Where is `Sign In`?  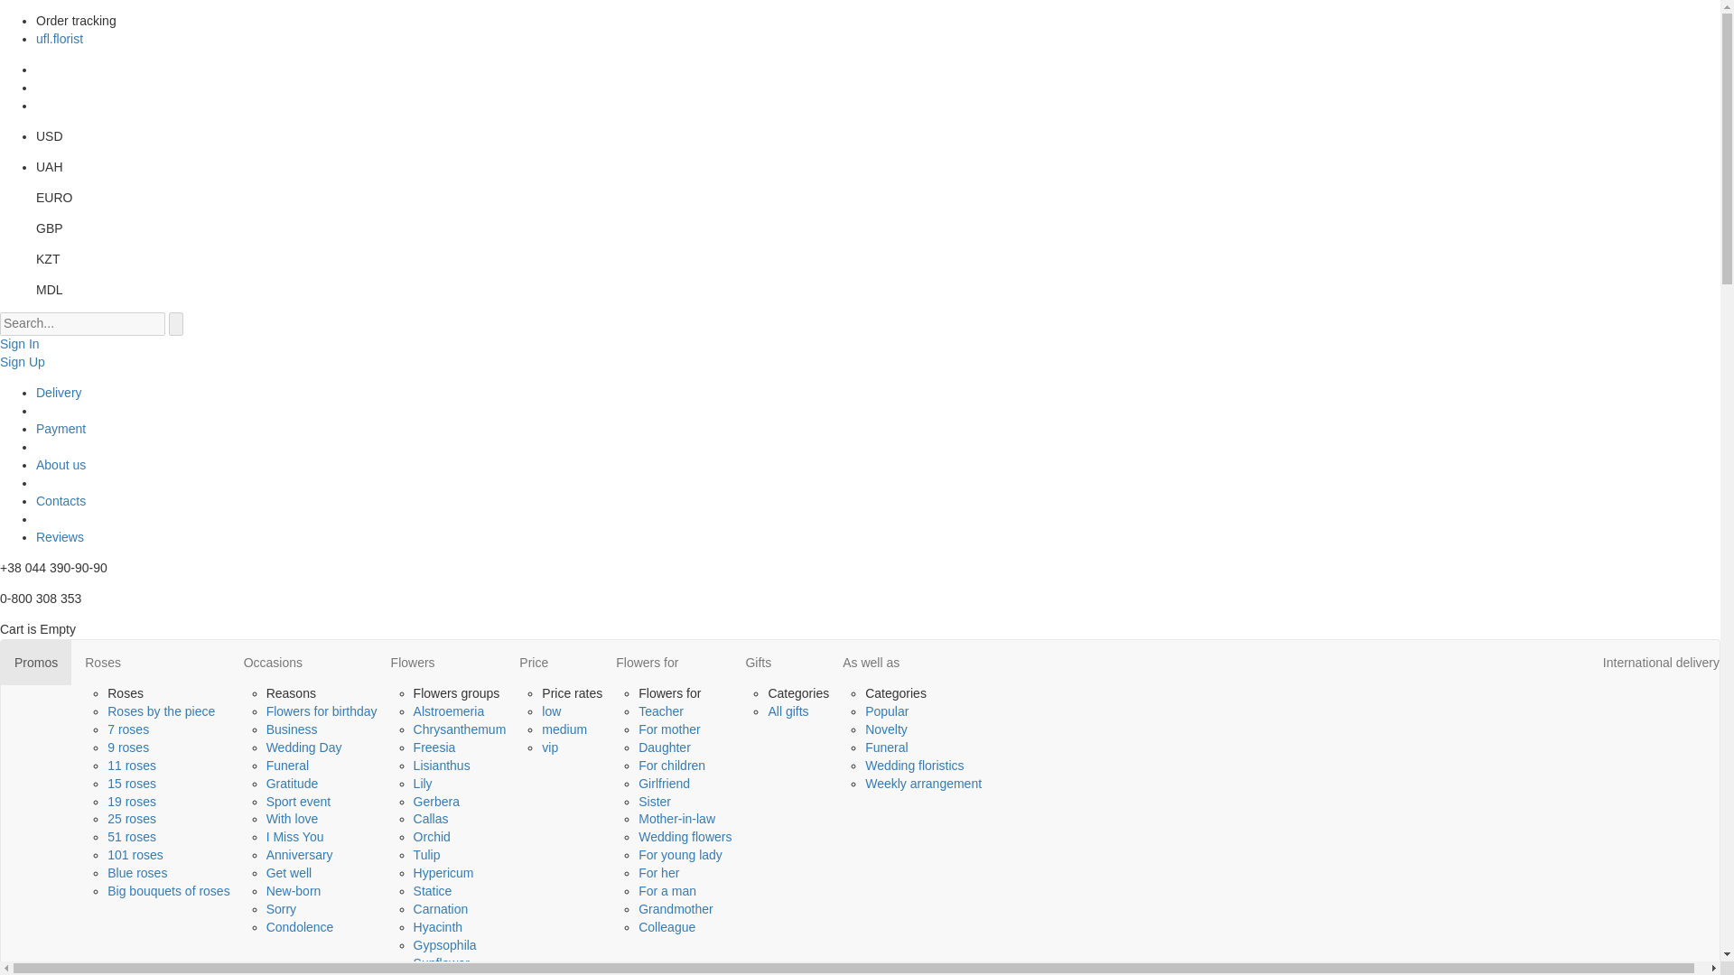
Sign In is located at coordinates (20, 343).